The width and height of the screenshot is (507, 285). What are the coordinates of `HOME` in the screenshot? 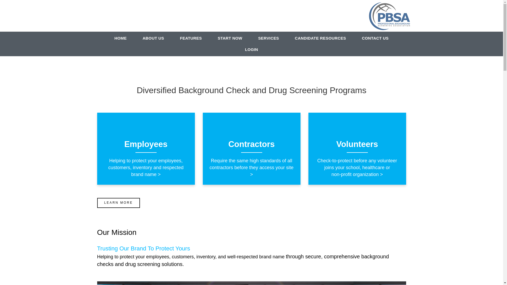 It's located at (120, 39).